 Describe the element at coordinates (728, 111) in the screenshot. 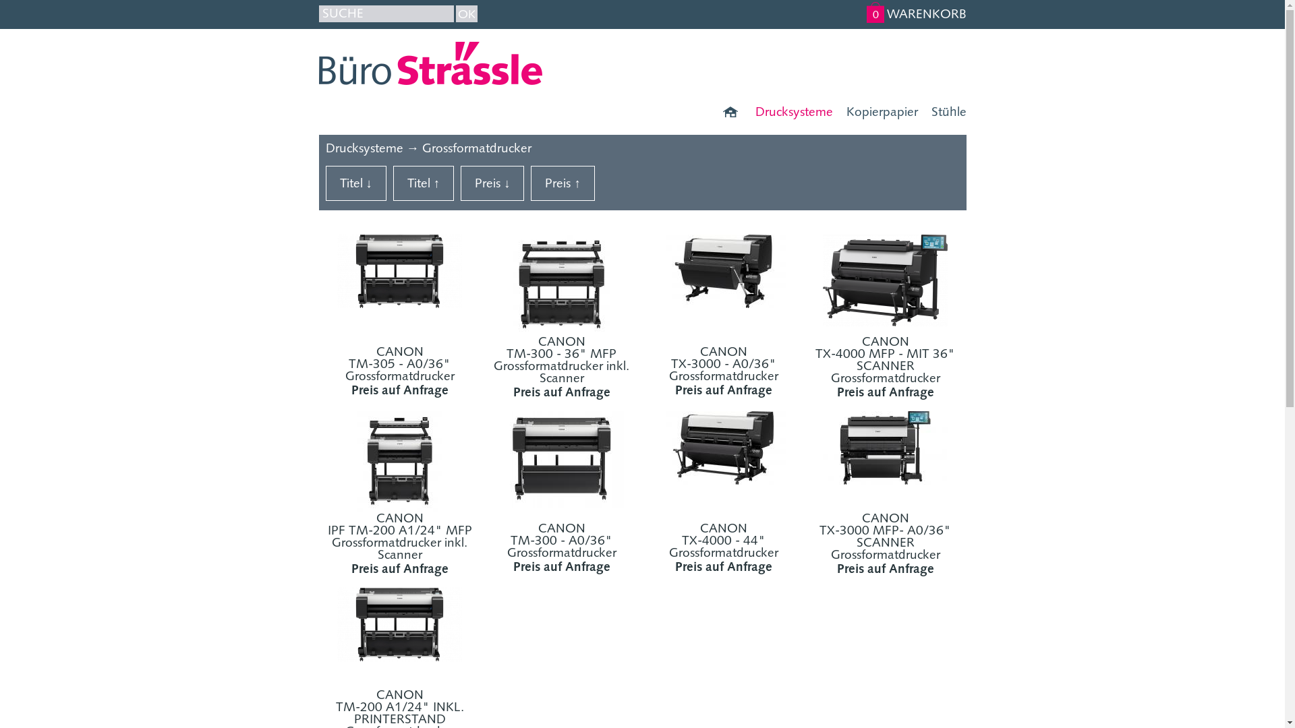

I see `Startseite` at that location.